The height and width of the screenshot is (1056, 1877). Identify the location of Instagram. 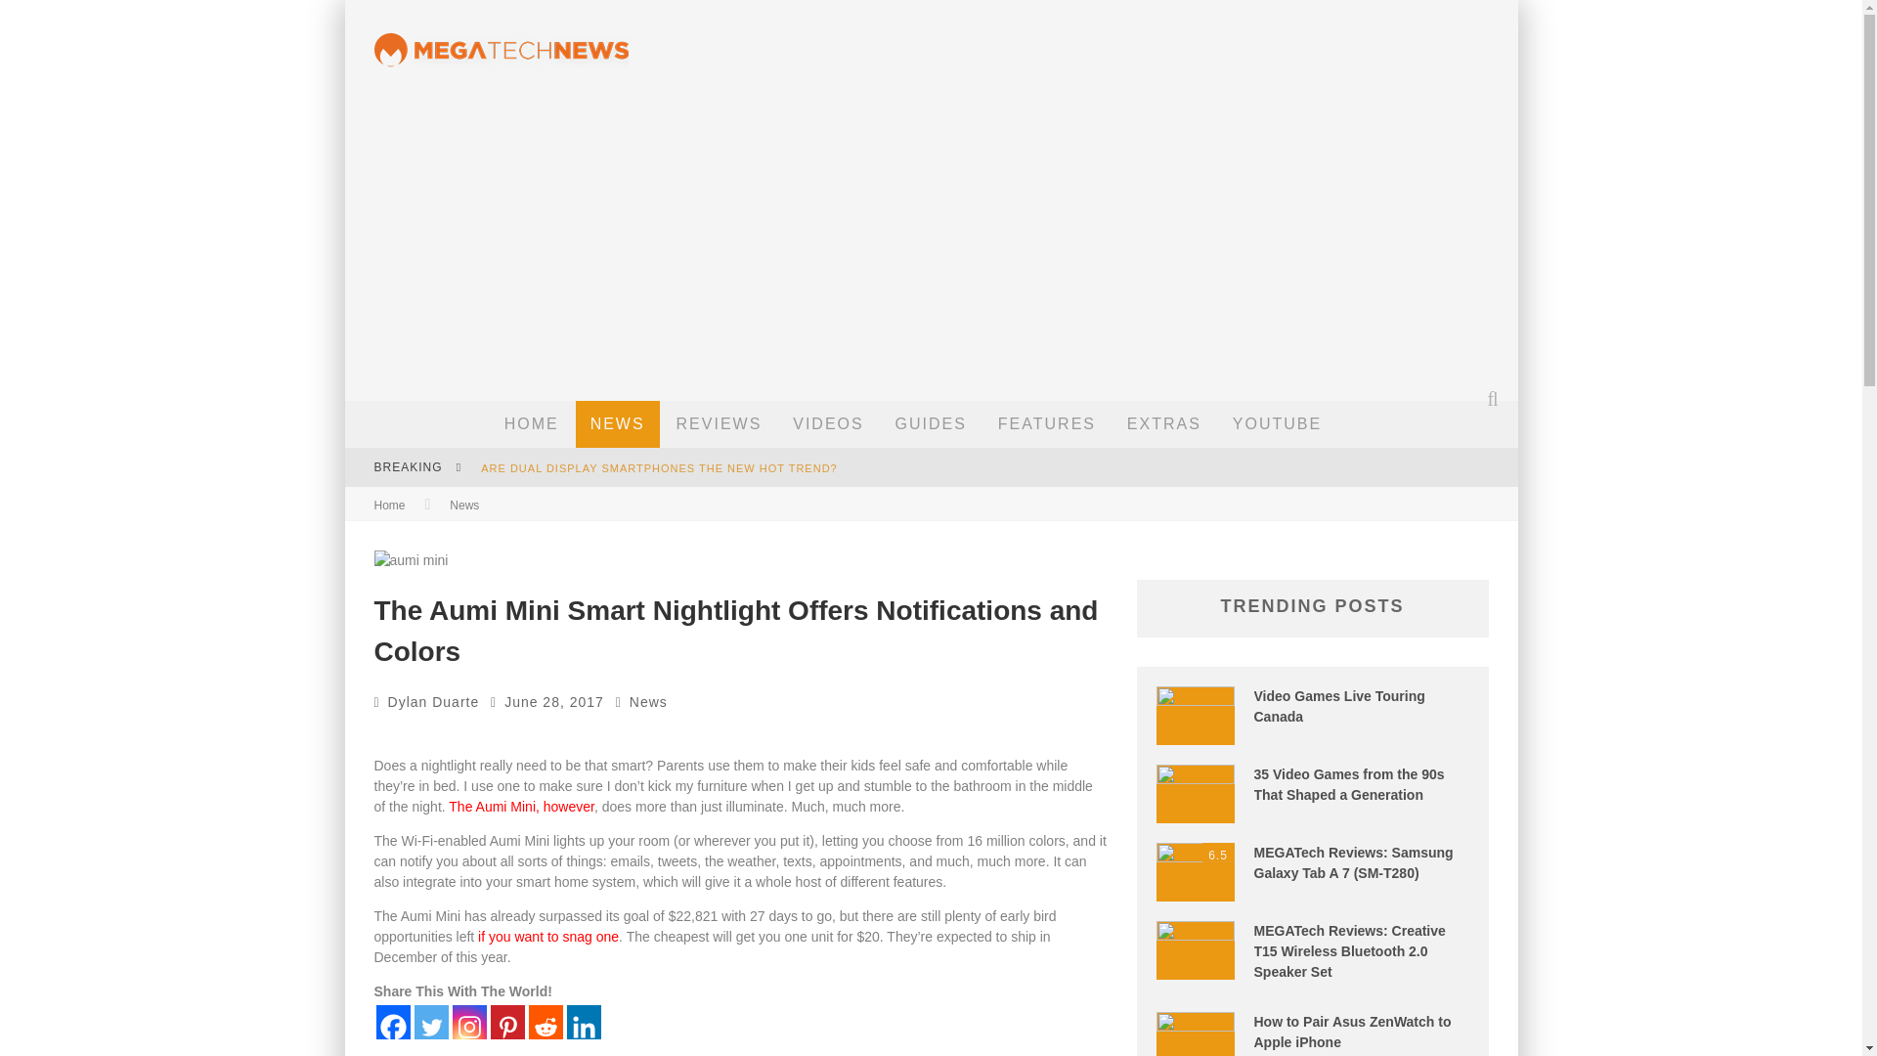
(469, 1022).